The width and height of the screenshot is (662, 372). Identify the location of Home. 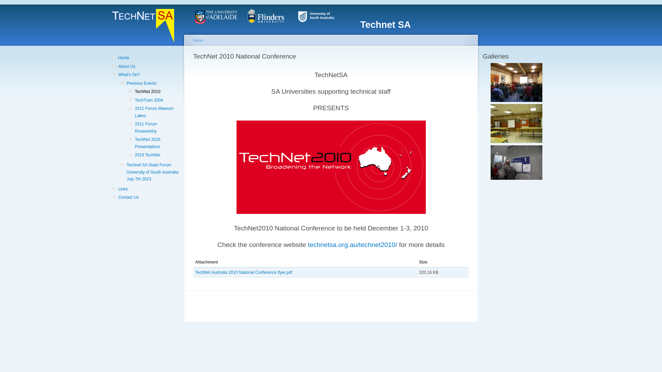
(149, 58).